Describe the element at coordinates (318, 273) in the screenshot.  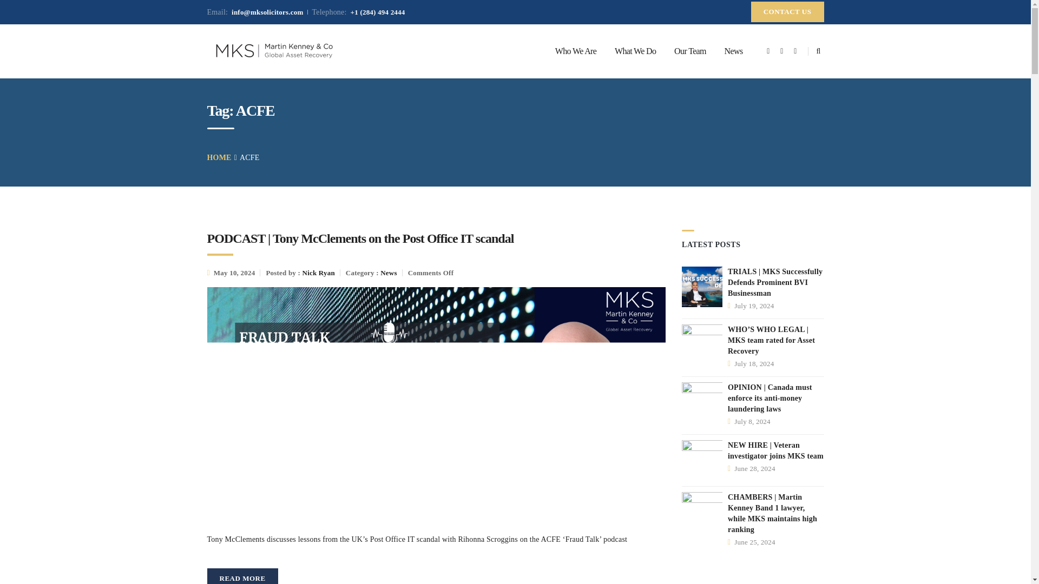
I see `Nick Ryan` at that location.